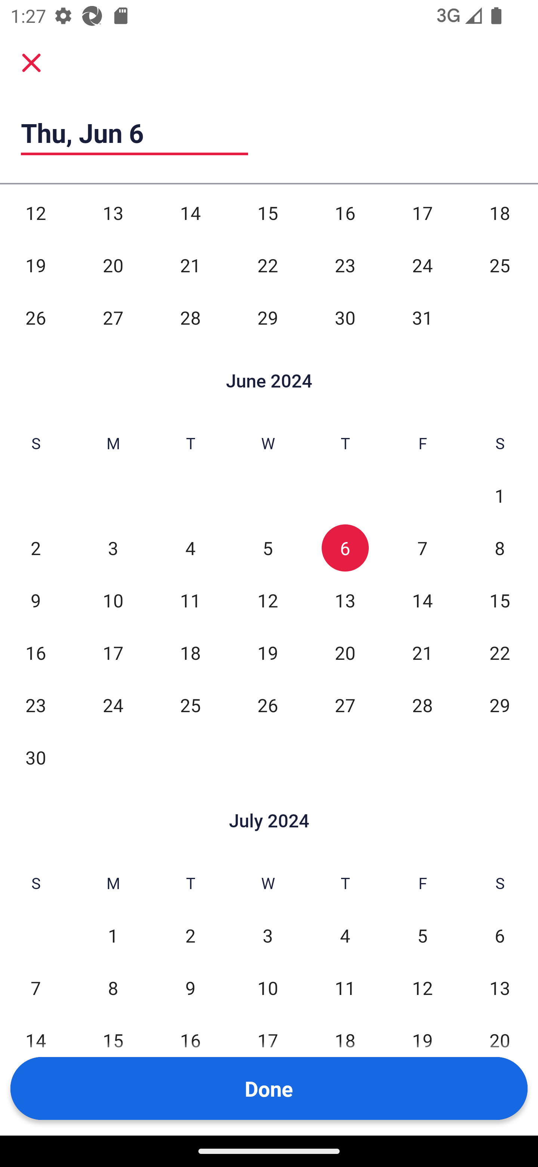  Describe the element at coordinates (345, 705) in the screenshot. I see `27 Thu, Jun 27, Not Selected` at that location.